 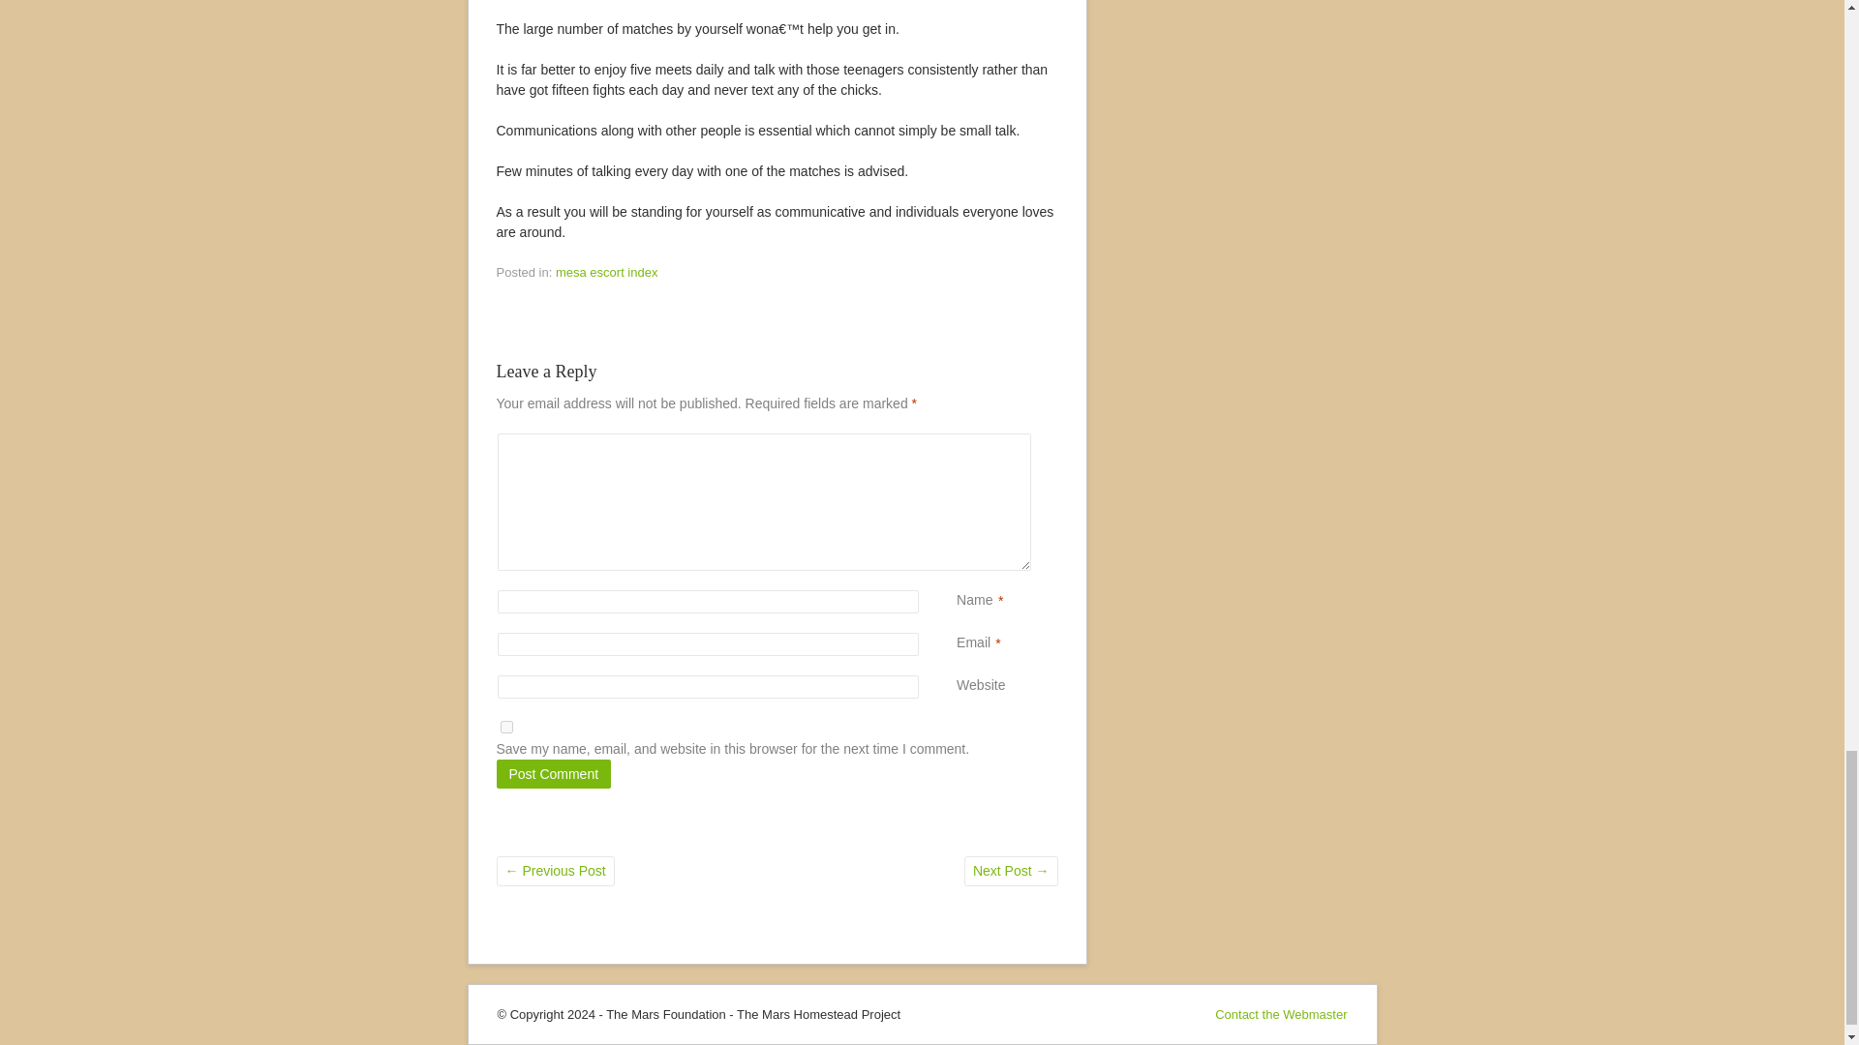 I want to click on yes, so click(x=505, y=728).